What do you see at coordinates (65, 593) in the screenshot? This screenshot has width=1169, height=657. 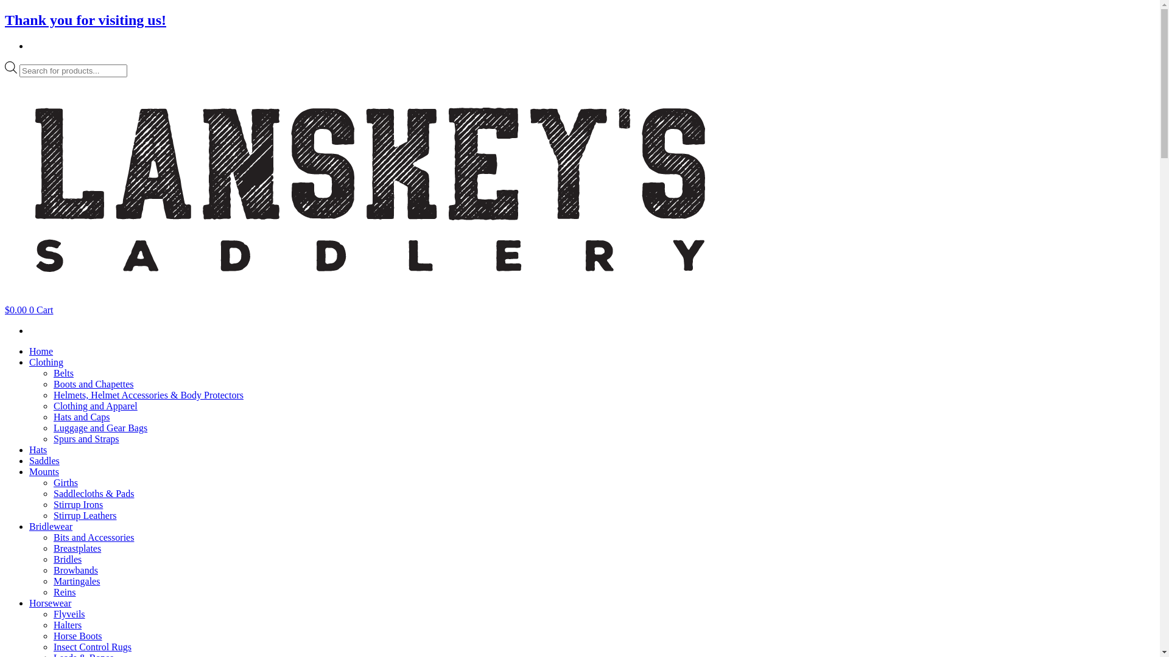 I see `Reins` at bounding box center [65, 593].